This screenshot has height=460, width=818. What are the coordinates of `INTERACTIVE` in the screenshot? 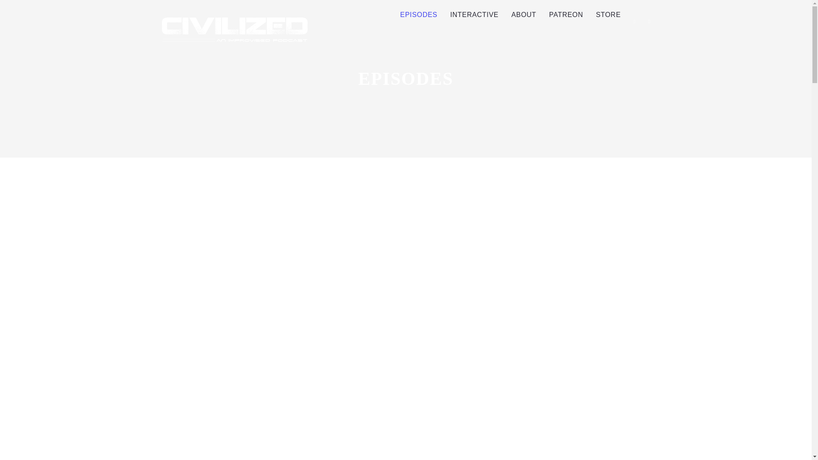 It's located at (475, 15).